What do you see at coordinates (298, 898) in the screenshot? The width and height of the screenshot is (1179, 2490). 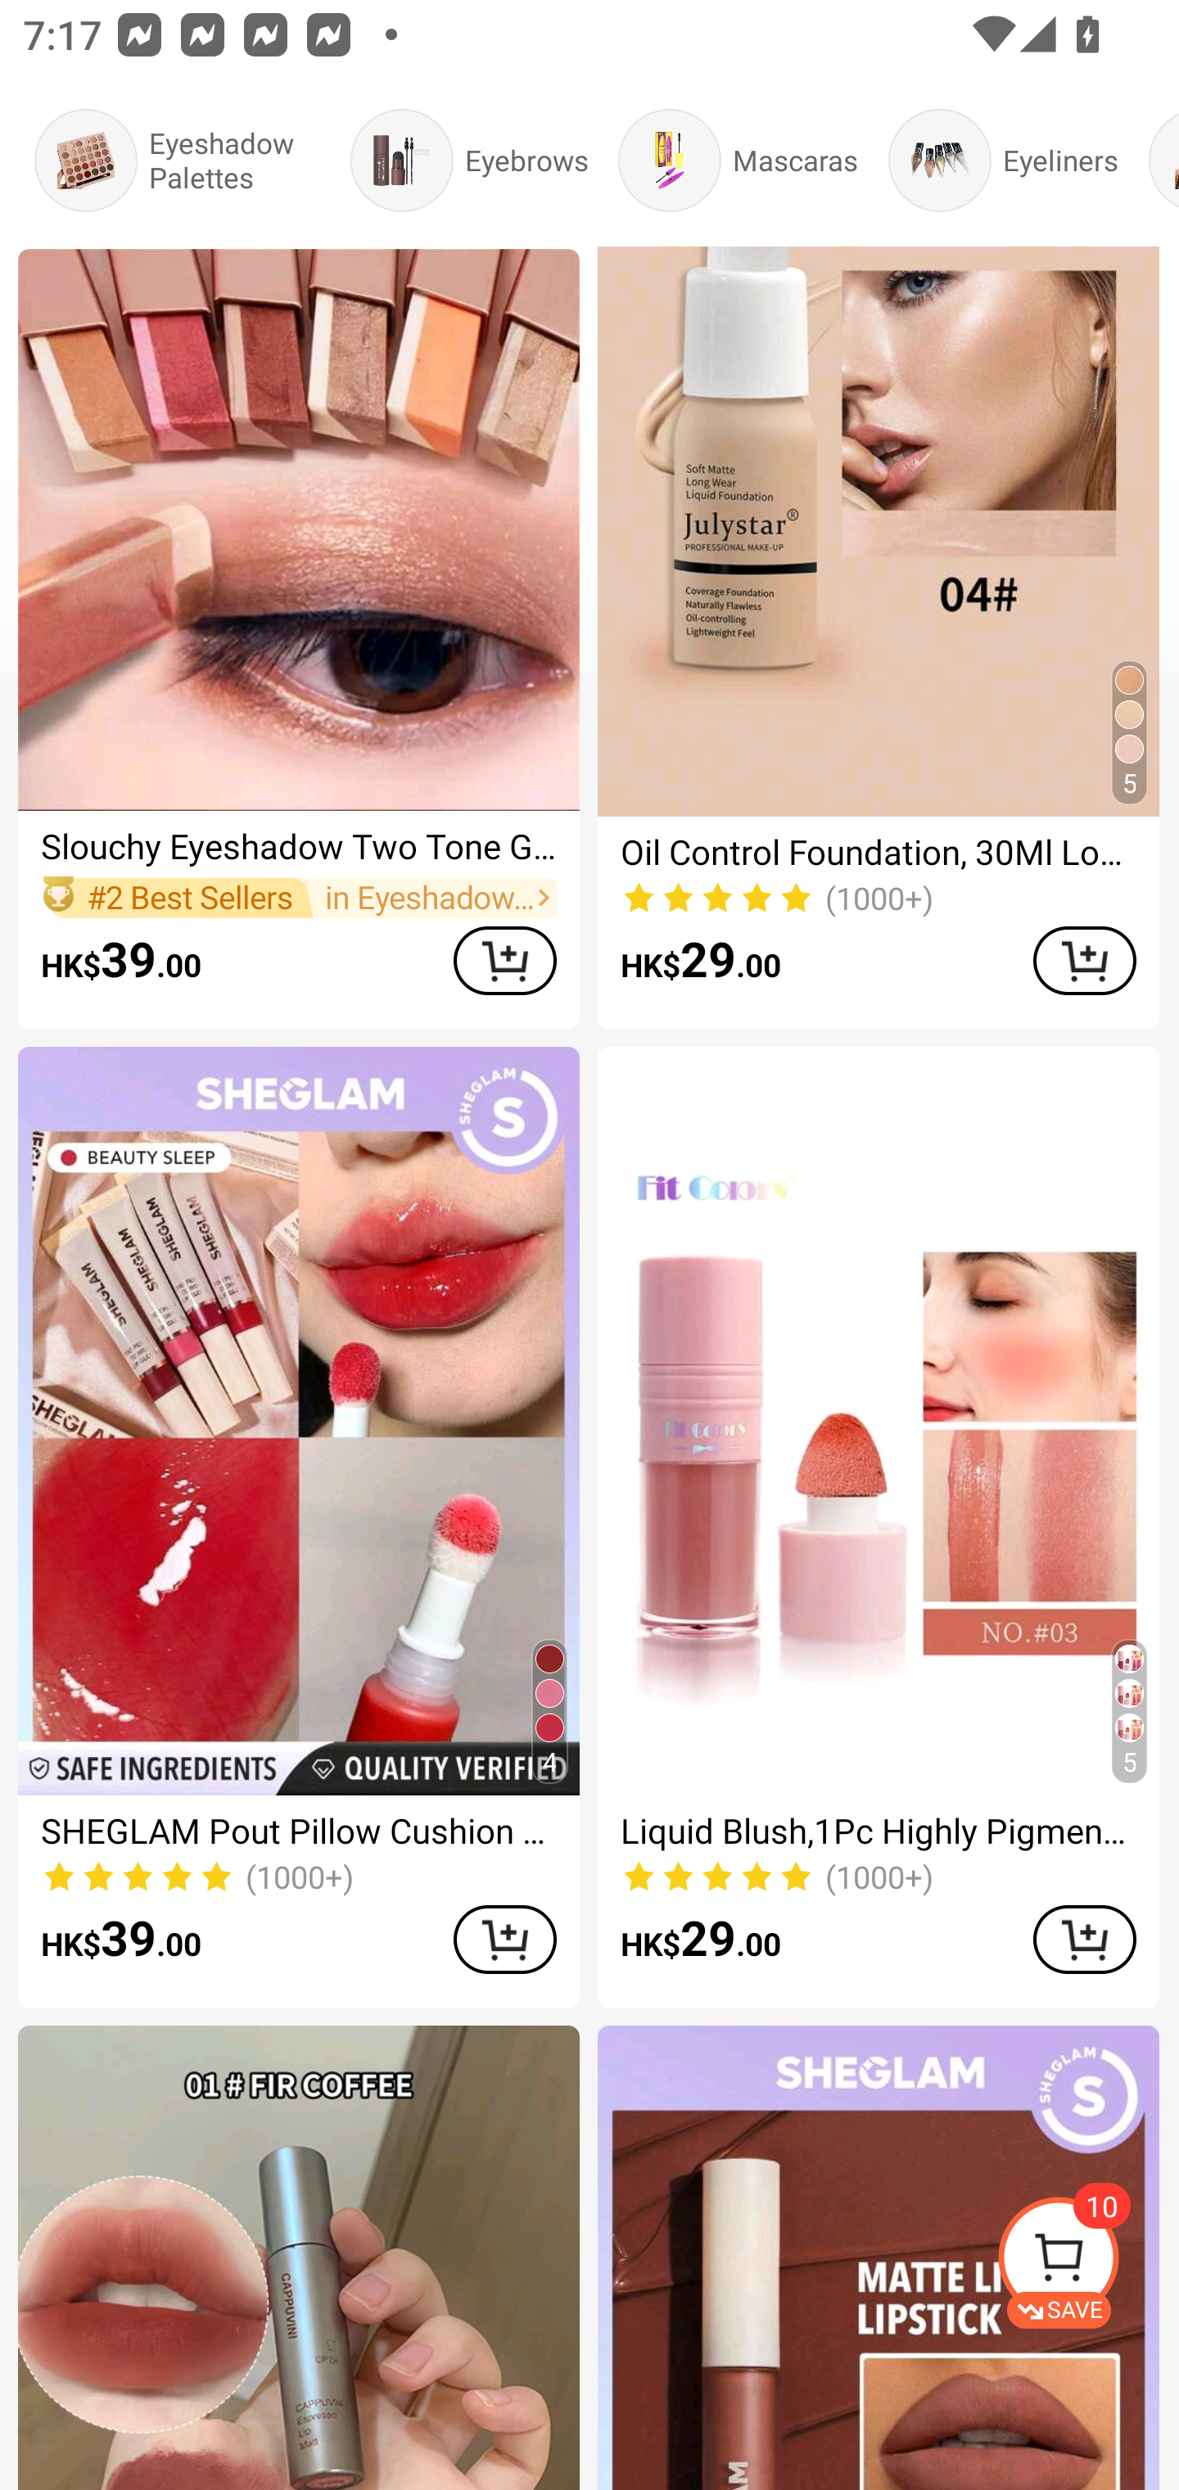 I see `#2 Best Sellers in Eyeshadow Palettes` at bounding box center [298, 898].